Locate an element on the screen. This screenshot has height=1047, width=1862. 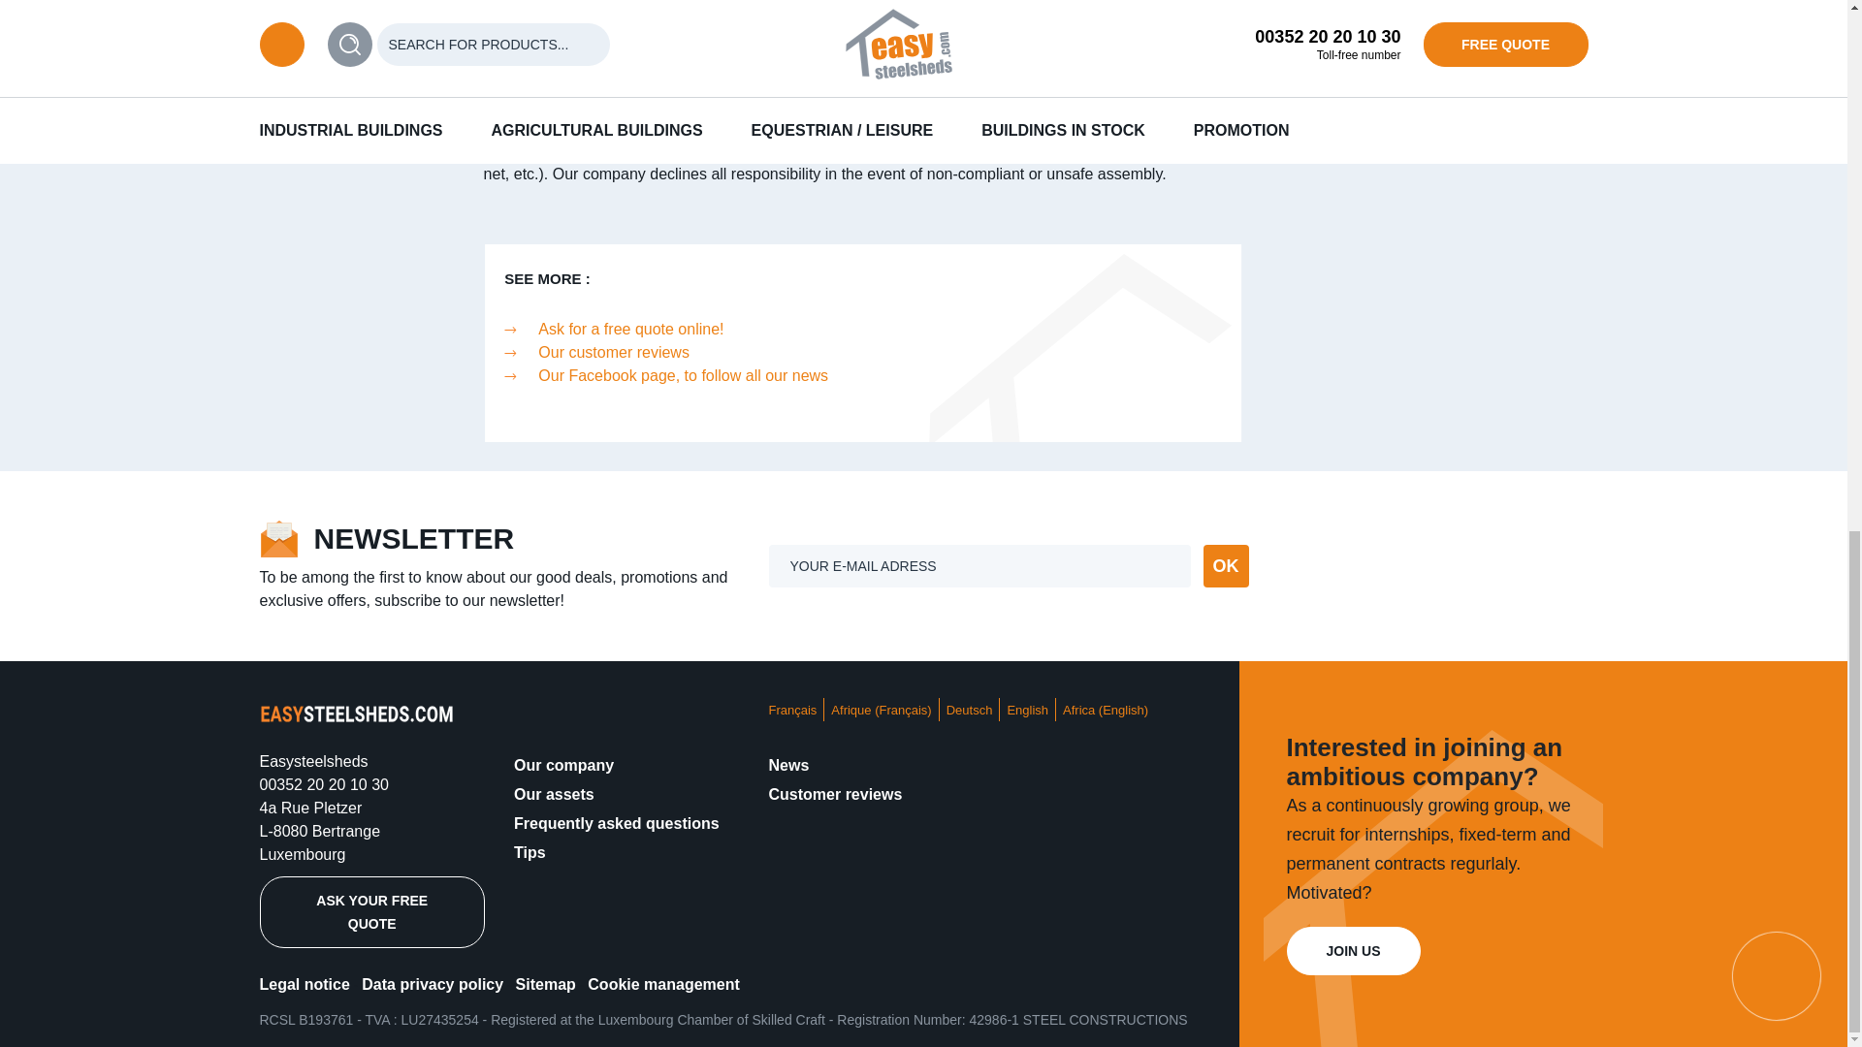
Customer reviews is located at coordinates (834, 795).